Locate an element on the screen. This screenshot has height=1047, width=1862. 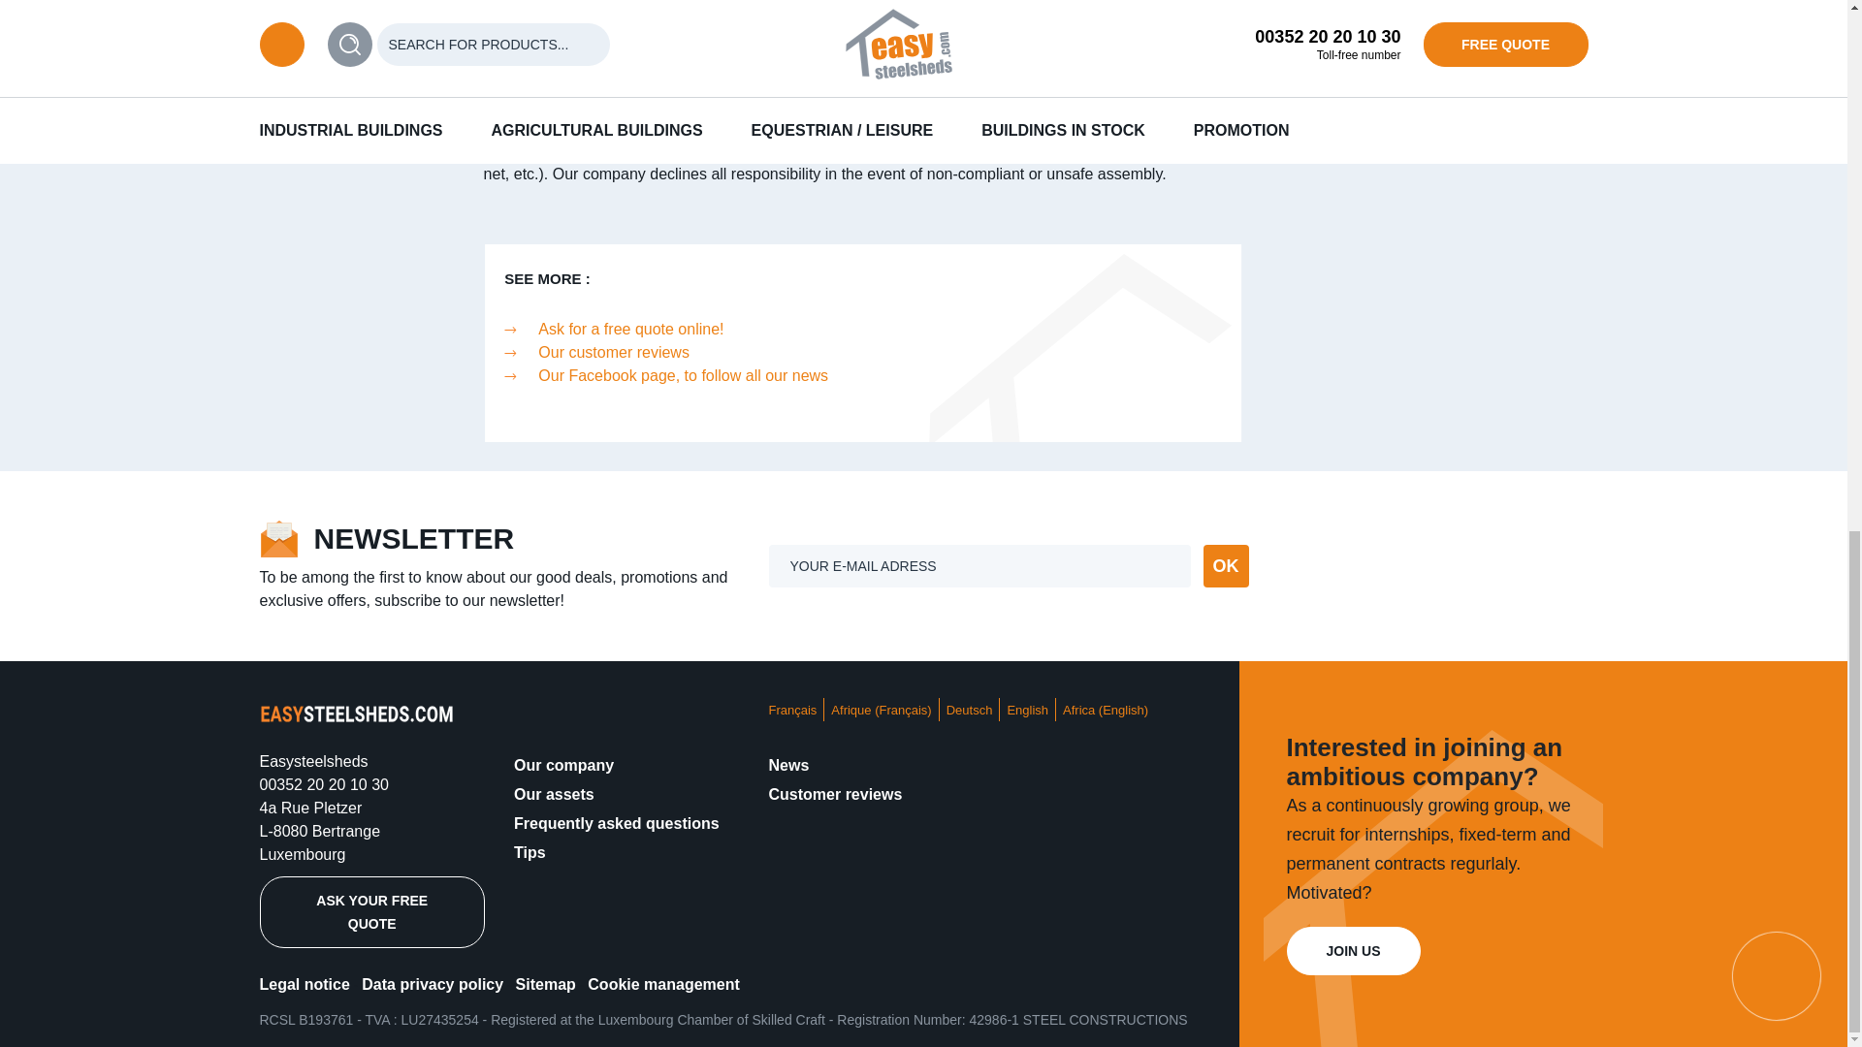
Customer reviews is located at coordinates (834, 795).